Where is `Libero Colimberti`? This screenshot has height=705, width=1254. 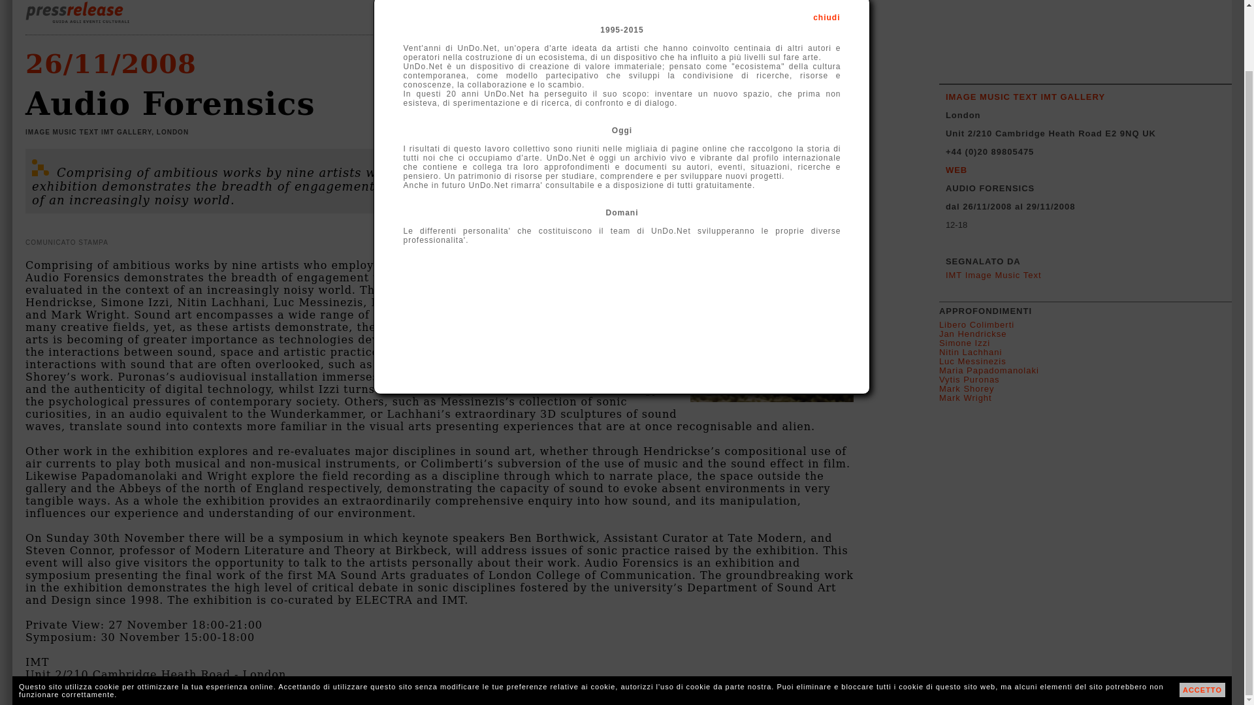
Libero Colimberti is located at coordinates (977, 325).